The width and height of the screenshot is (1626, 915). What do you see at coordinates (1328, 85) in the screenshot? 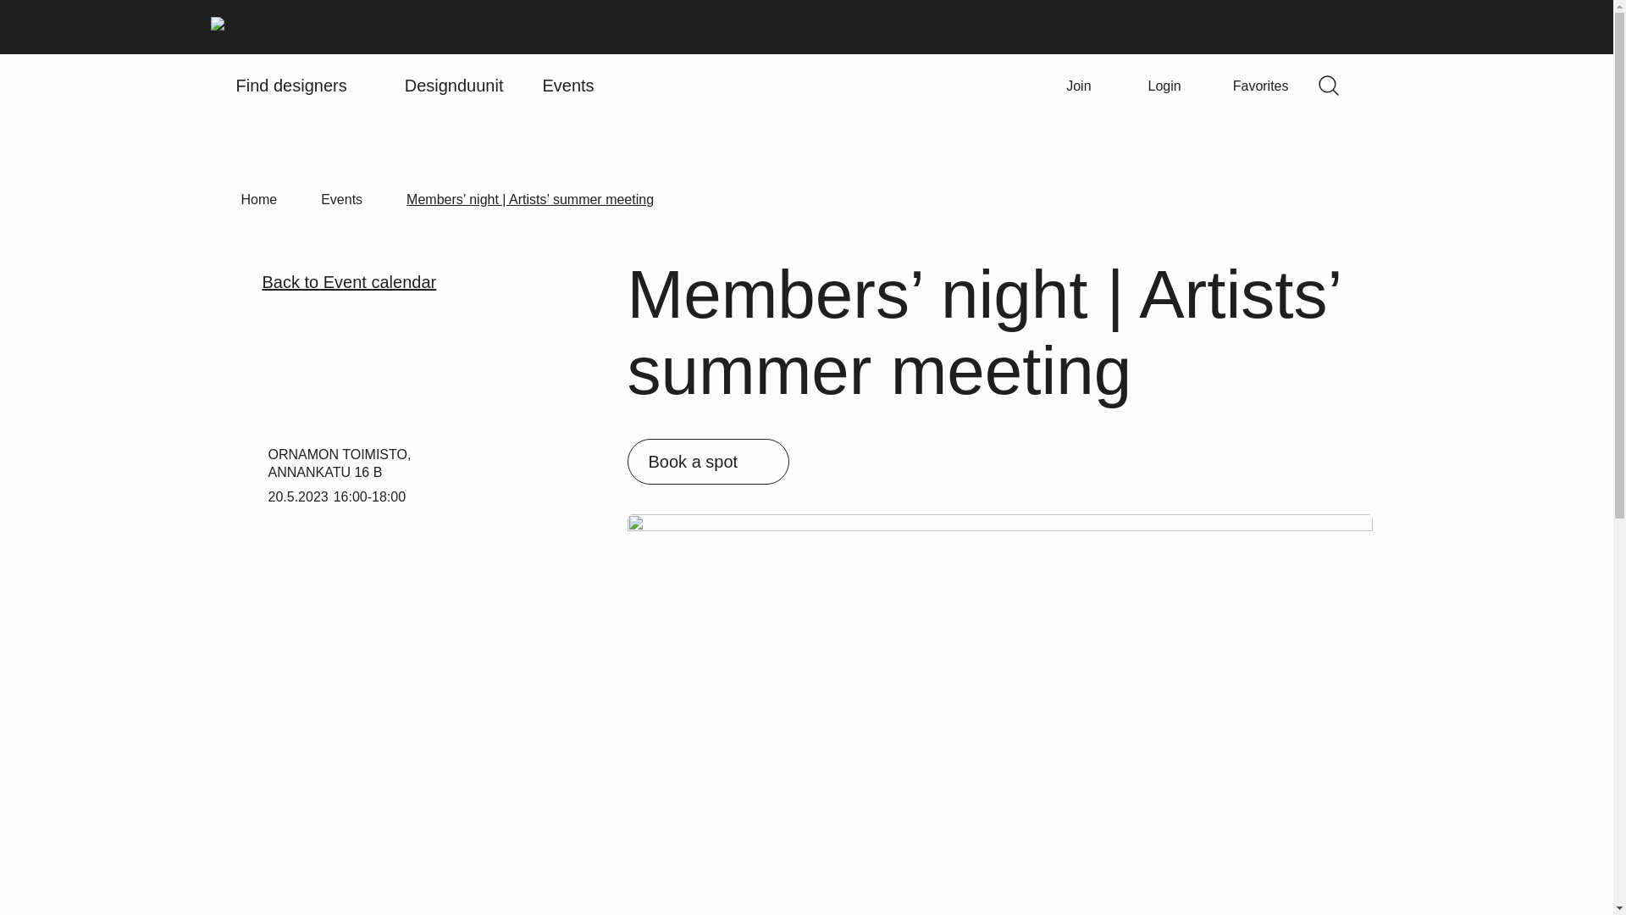
I see `Go to search` at bounding box center [1328, 85].